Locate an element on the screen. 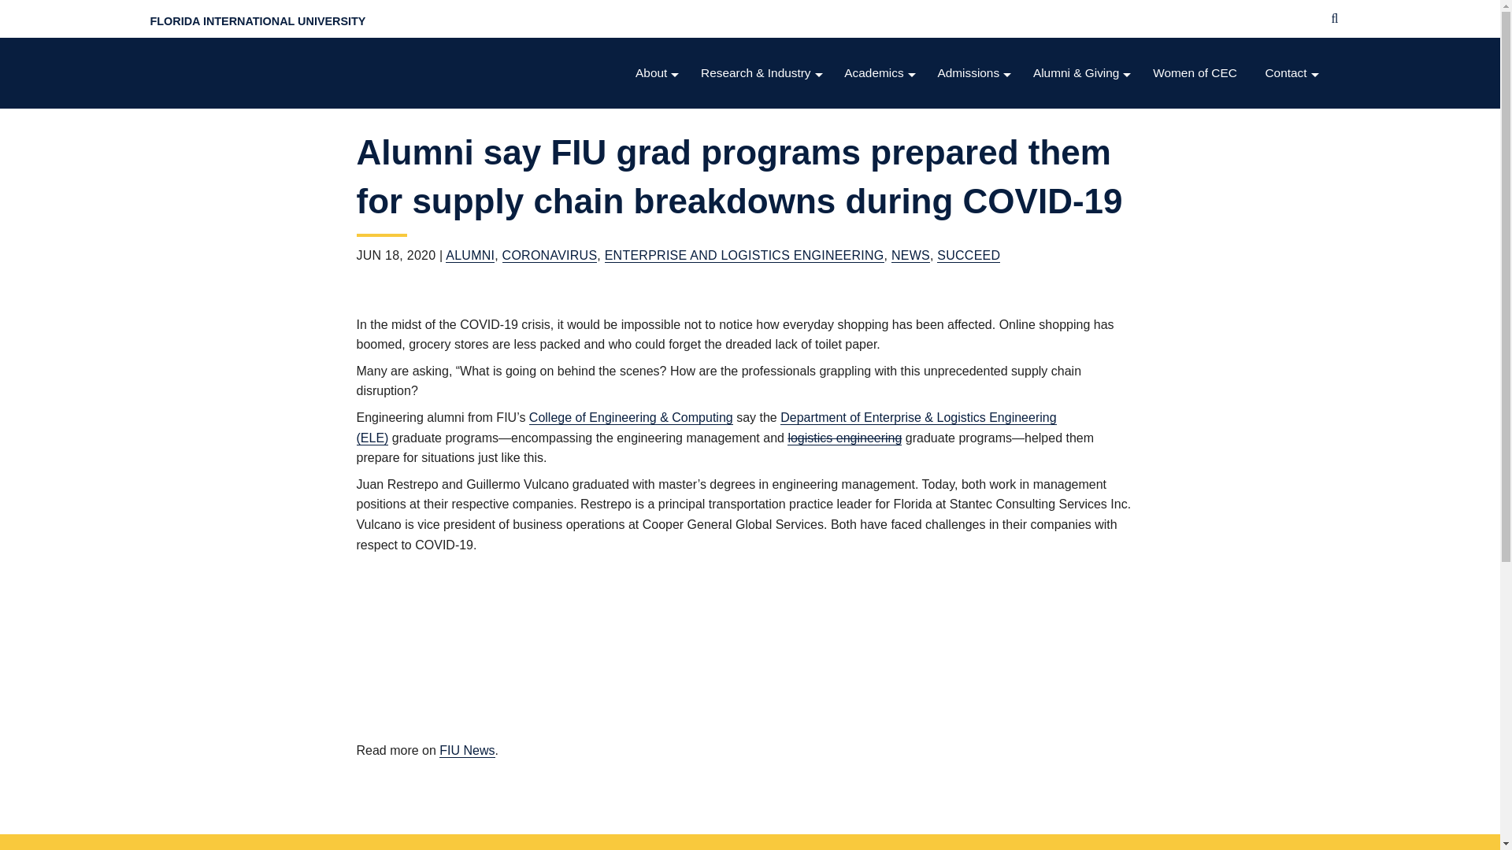  Vision and Mission is located at coordinates (658, 105).